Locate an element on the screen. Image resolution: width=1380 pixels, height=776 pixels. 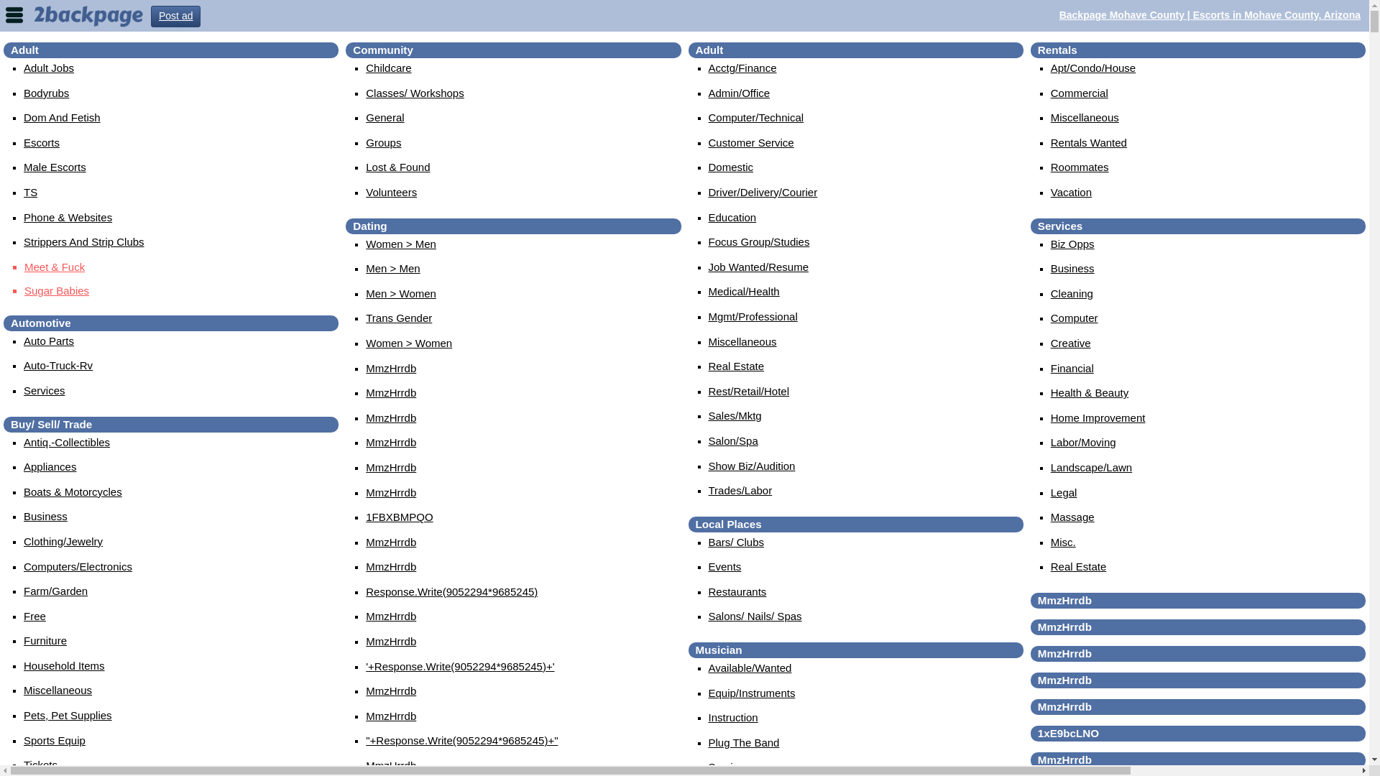
Antiq.-Collectibles is located at coordinates (67, 442).